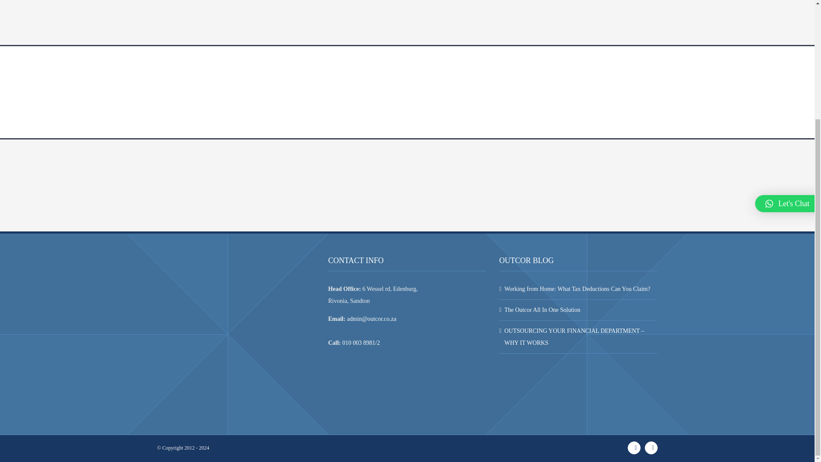  I want to click on The Outcor All In One Solution, so click(578, 310).